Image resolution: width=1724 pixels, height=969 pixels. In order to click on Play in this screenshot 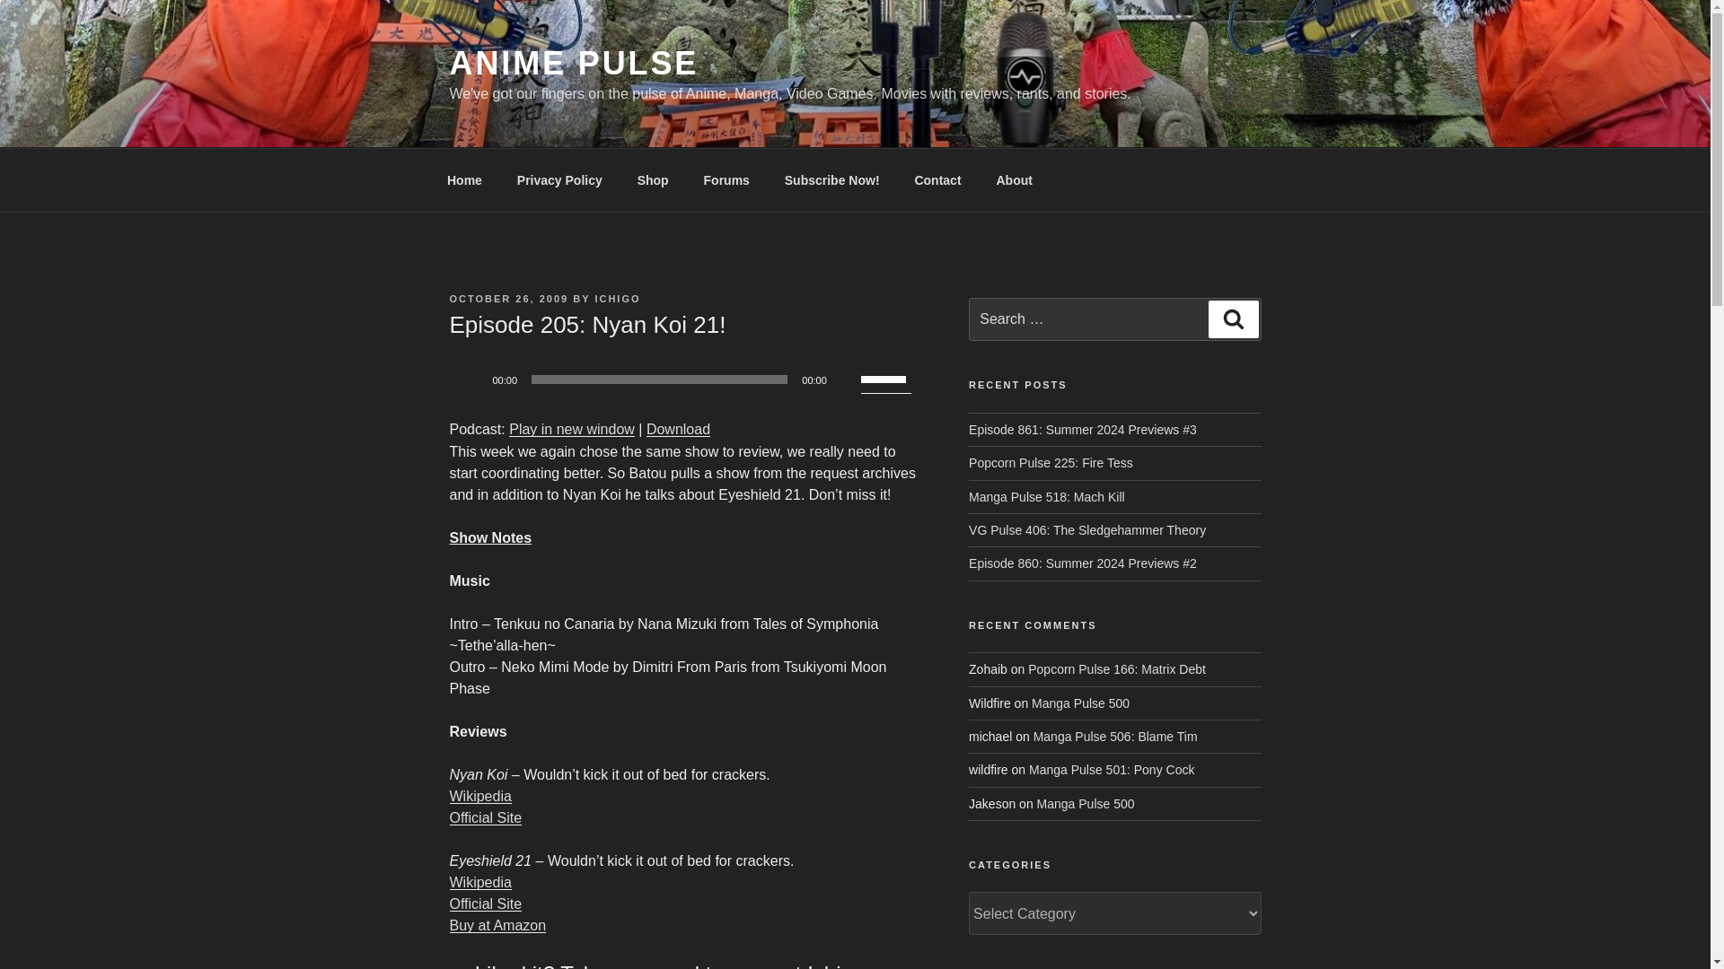, I will do `click(472, 379)`.